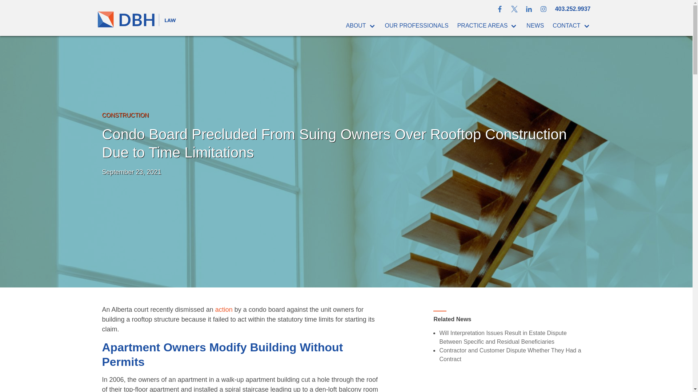  Describe the element at coordinates (488, 25) in the screenshot. I see `PRACTICE AREAS` at that location.